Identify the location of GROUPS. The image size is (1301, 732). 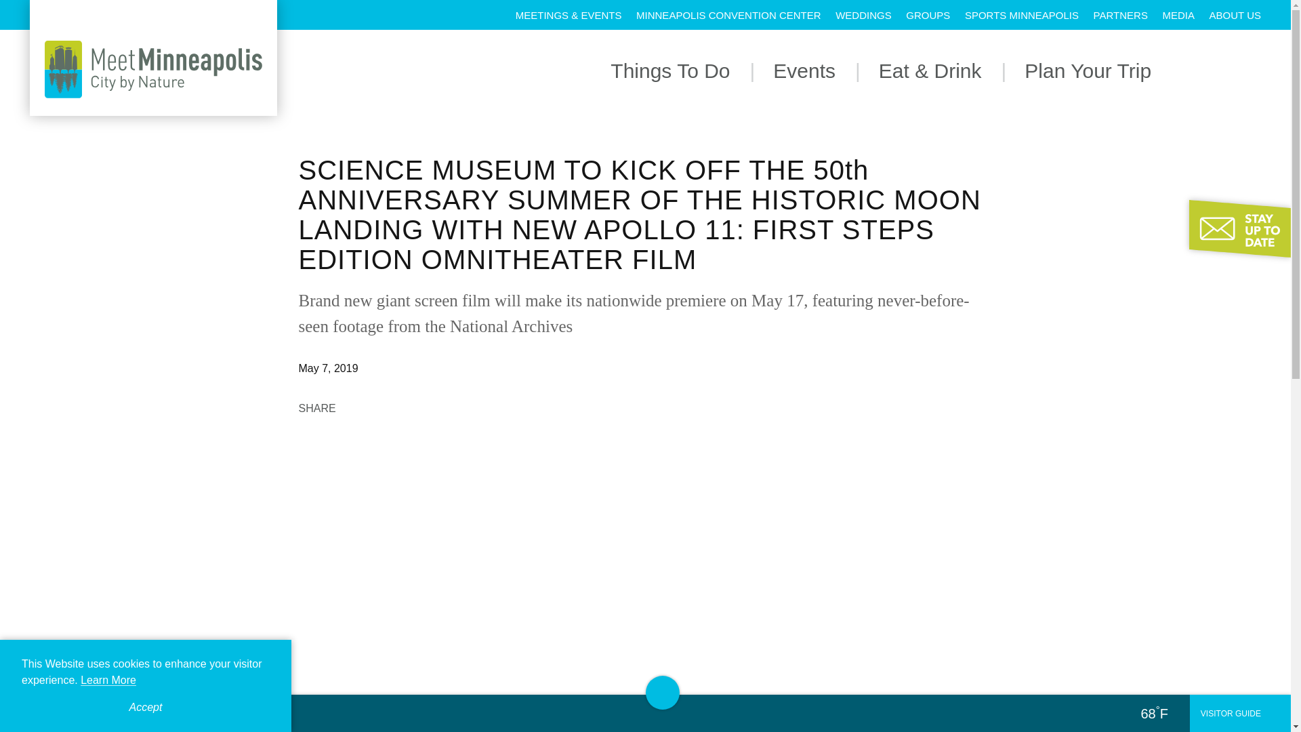
(927, 15).